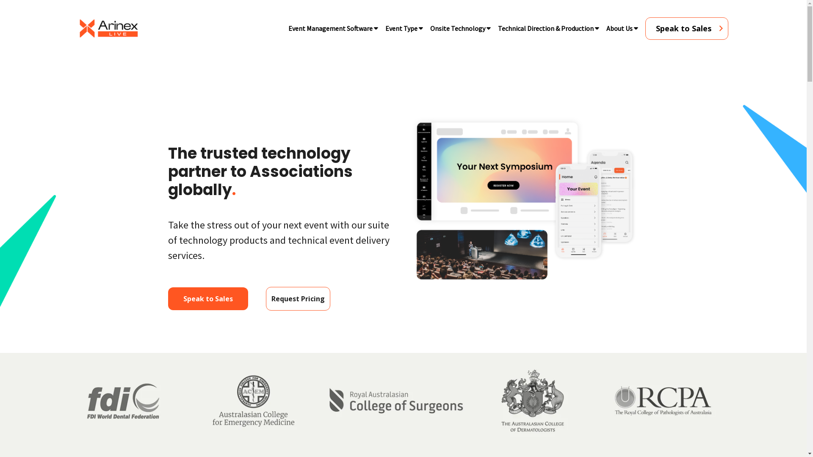 The image size is (813, 457). Describe the element at coordinates (687, 28) in the screenshot. I see `Speak to Sales` at that location.